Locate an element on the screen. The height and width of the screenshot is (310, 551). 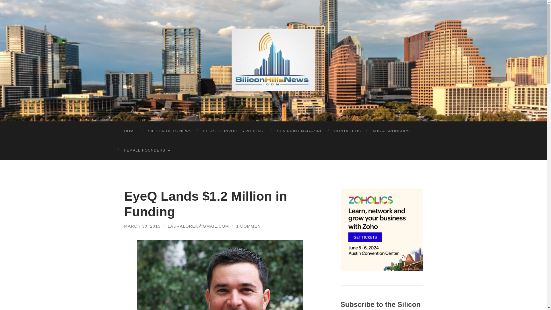
FEMALE FOUNDERS is located at coordinates (147, 150).